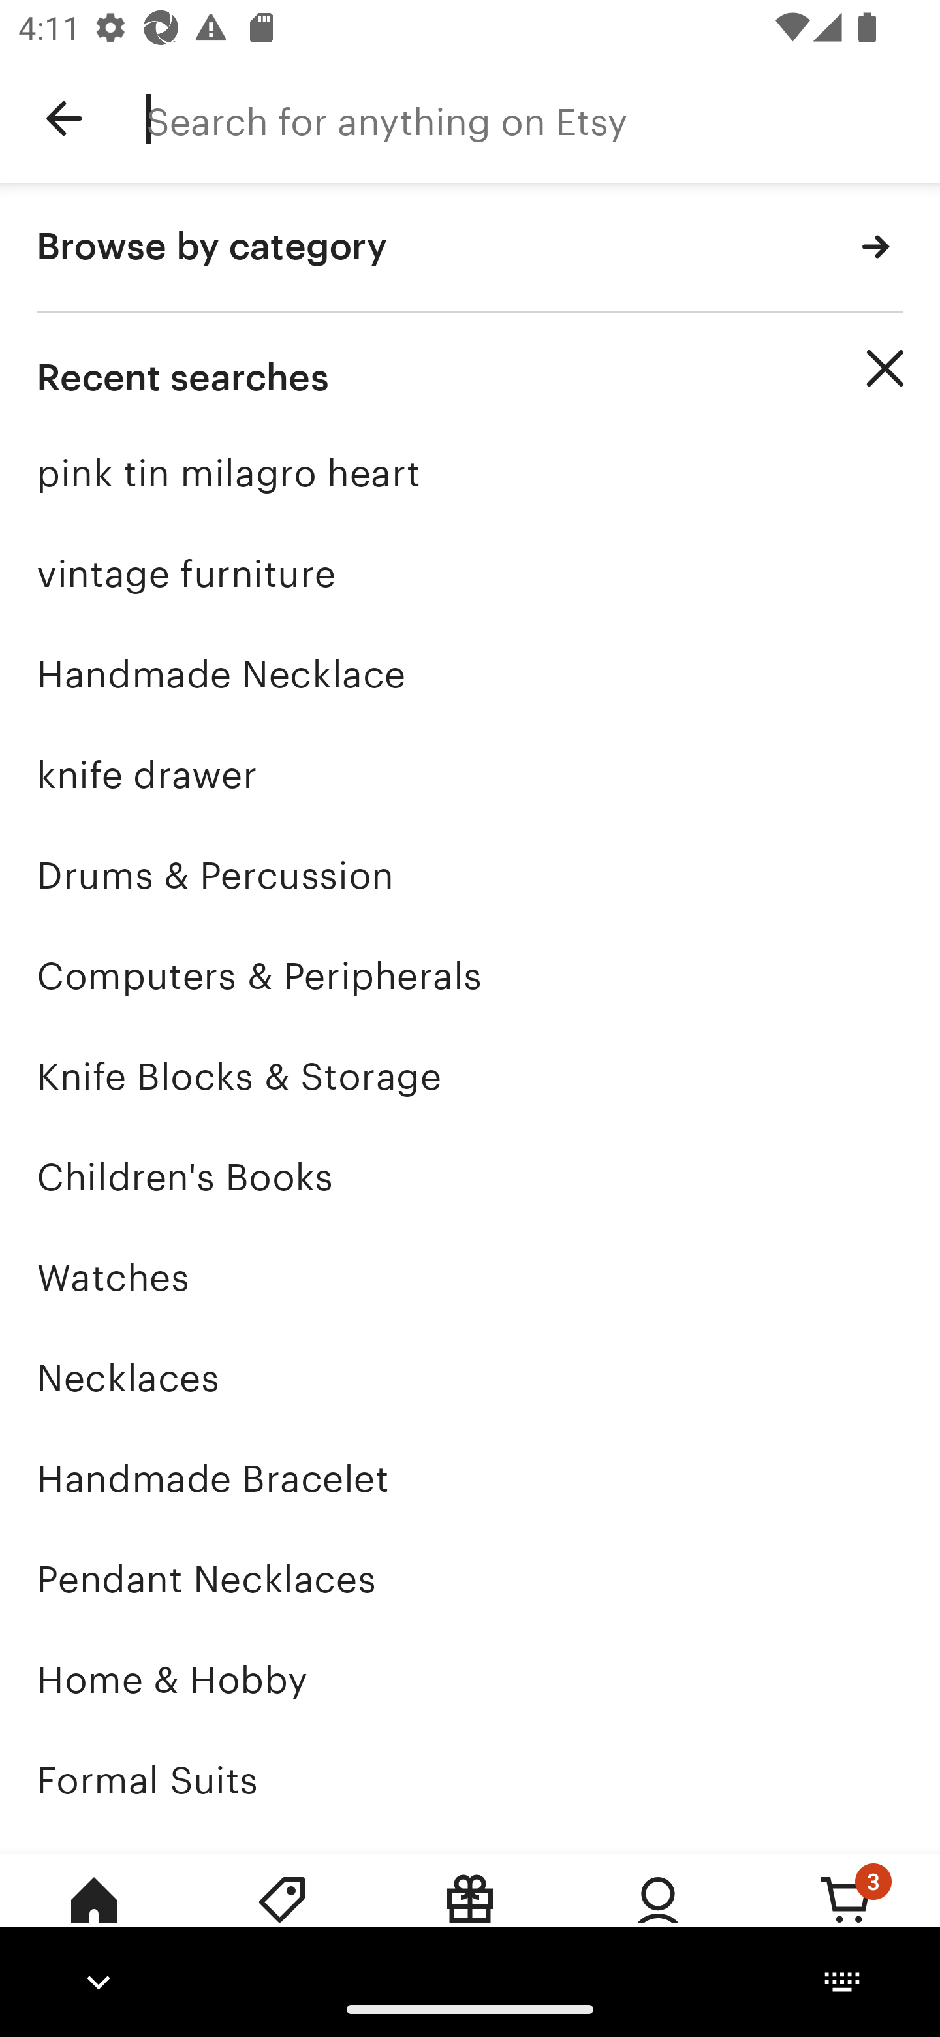 This screenshot has height=2037, width=940. What do you see at coordinates (658, 1918) in the screenshot?
I see `You` at bounding box center [658, 1918].